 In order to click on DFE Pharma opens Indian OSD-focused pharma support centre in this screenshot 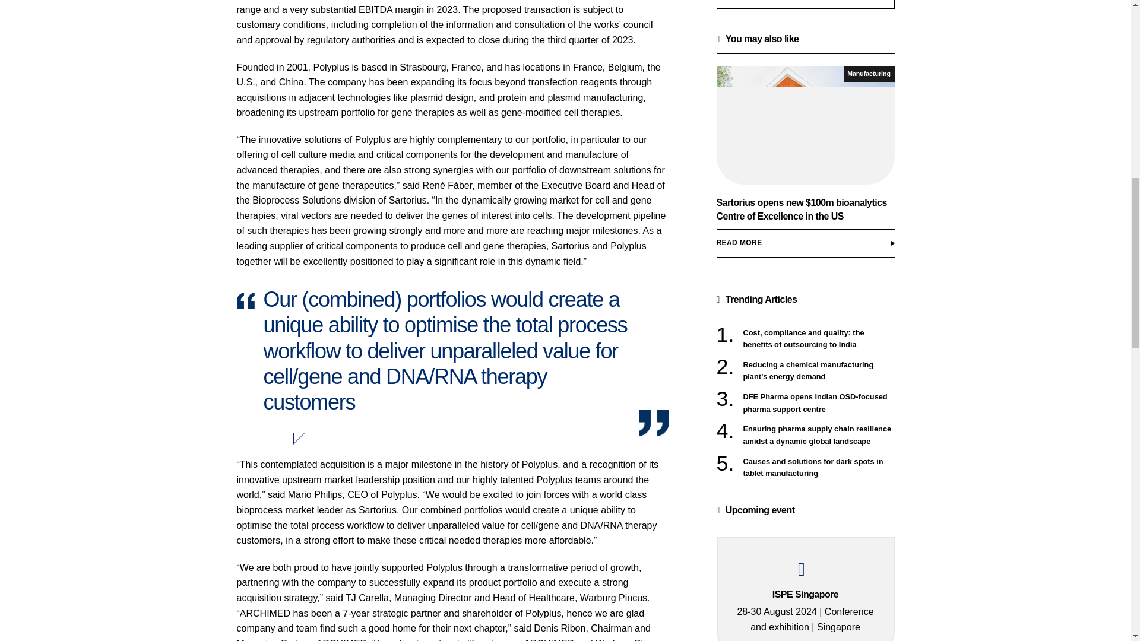, I will do `click(819, 402)`.